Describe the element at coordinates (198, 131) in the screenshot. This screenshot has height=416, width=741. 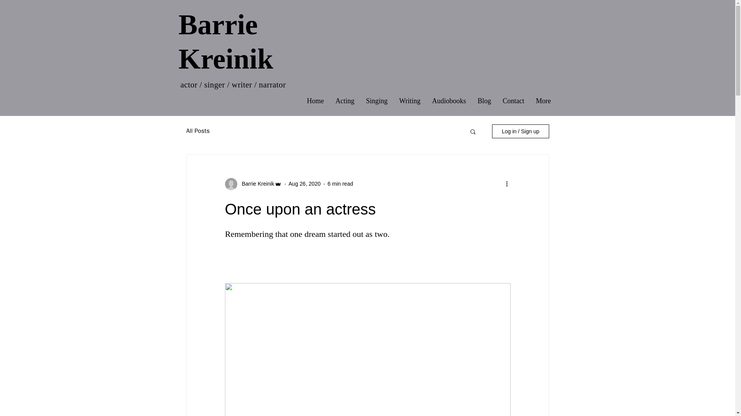
I see `All Posts` at that location.